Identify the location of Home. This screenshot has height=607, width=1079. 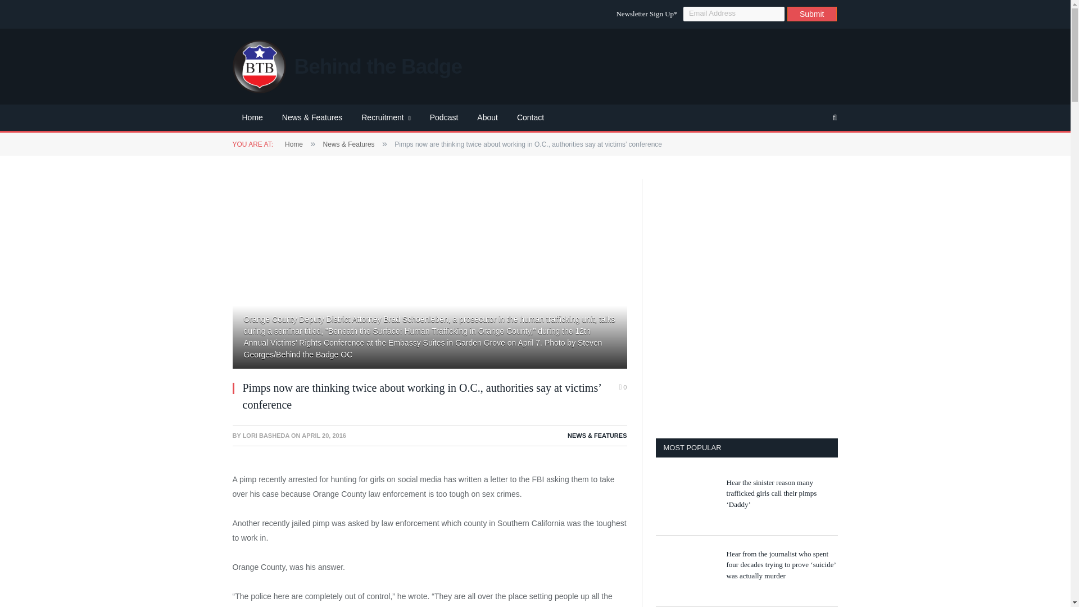
(253, 118).